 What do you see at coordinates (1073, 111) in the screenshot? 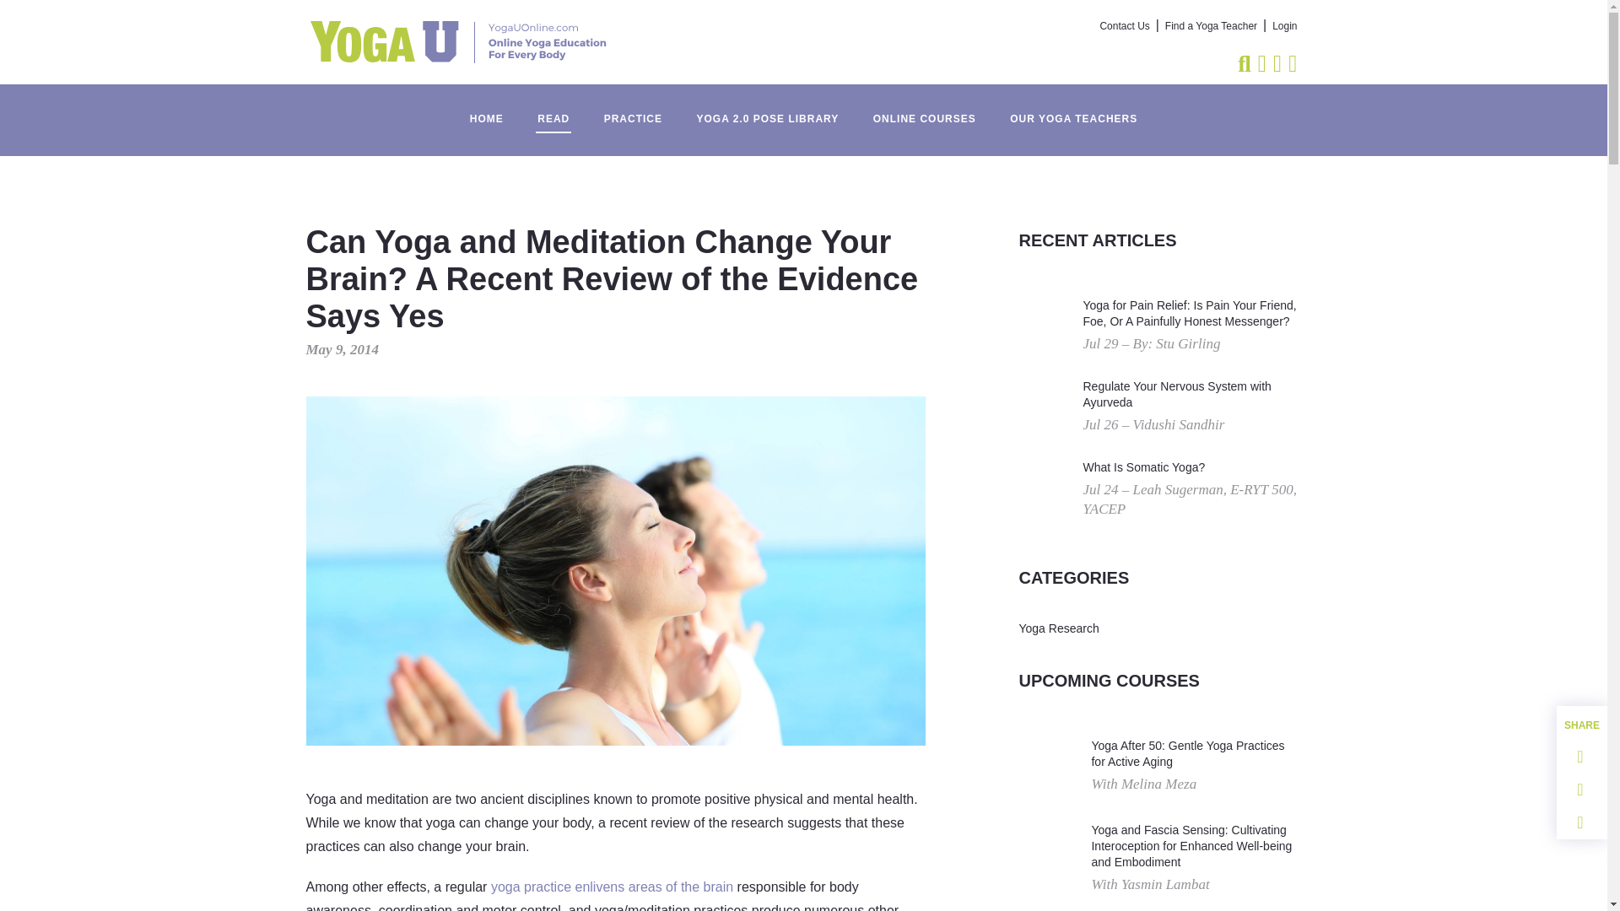
I see `OUR YOGA TEACHERS` at bounding box center [1073, 111].